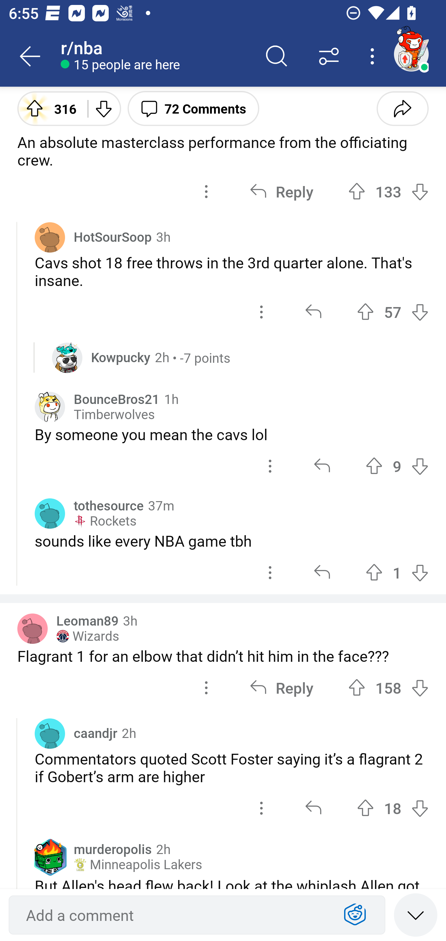 Image resolution: width=446 pixels, height=941 pixels. I want to click on options, so click(270, 466).